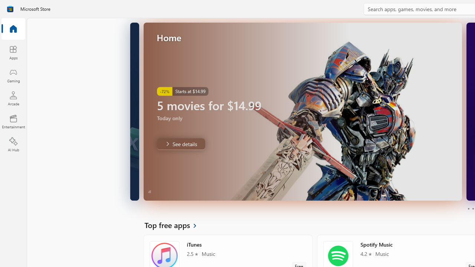  What do you see at coordinates (175, 225) in the screenshot?
I see `See all  Top free apps` at bounding box center [175, 225].